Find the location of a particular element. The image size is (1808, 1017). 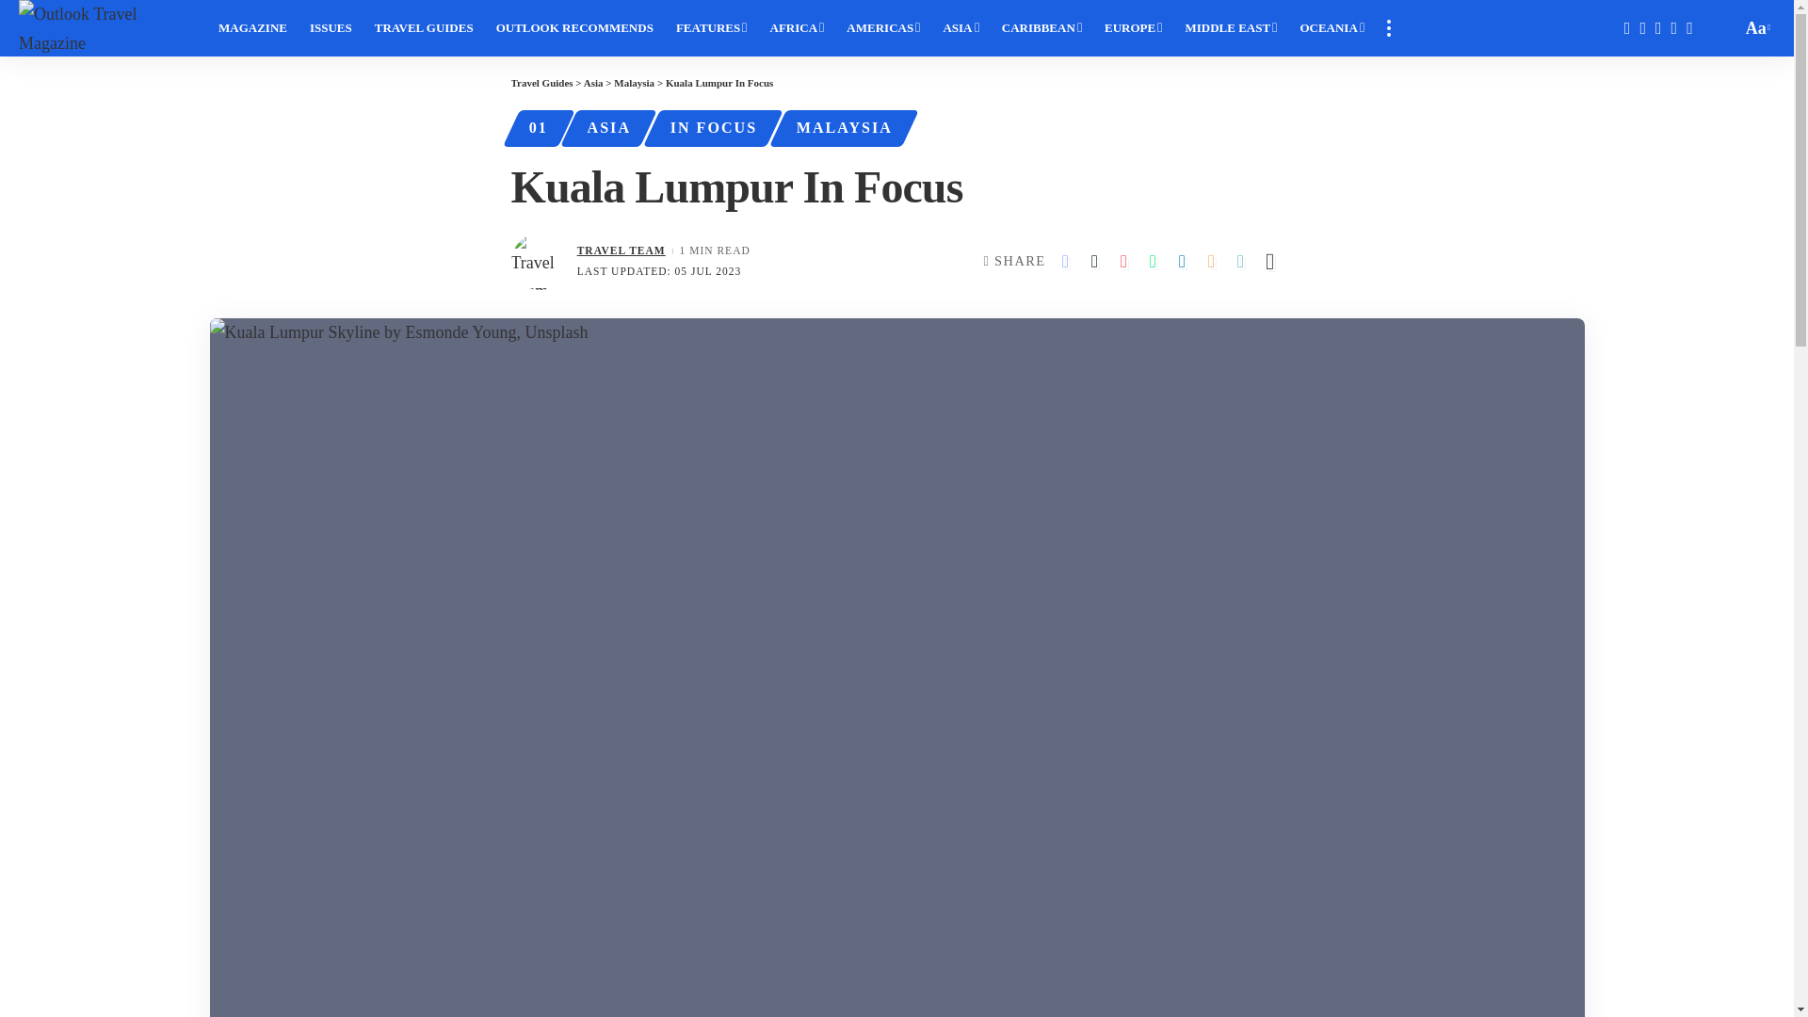

MAGAZINE is located at coordinates (252, 28).